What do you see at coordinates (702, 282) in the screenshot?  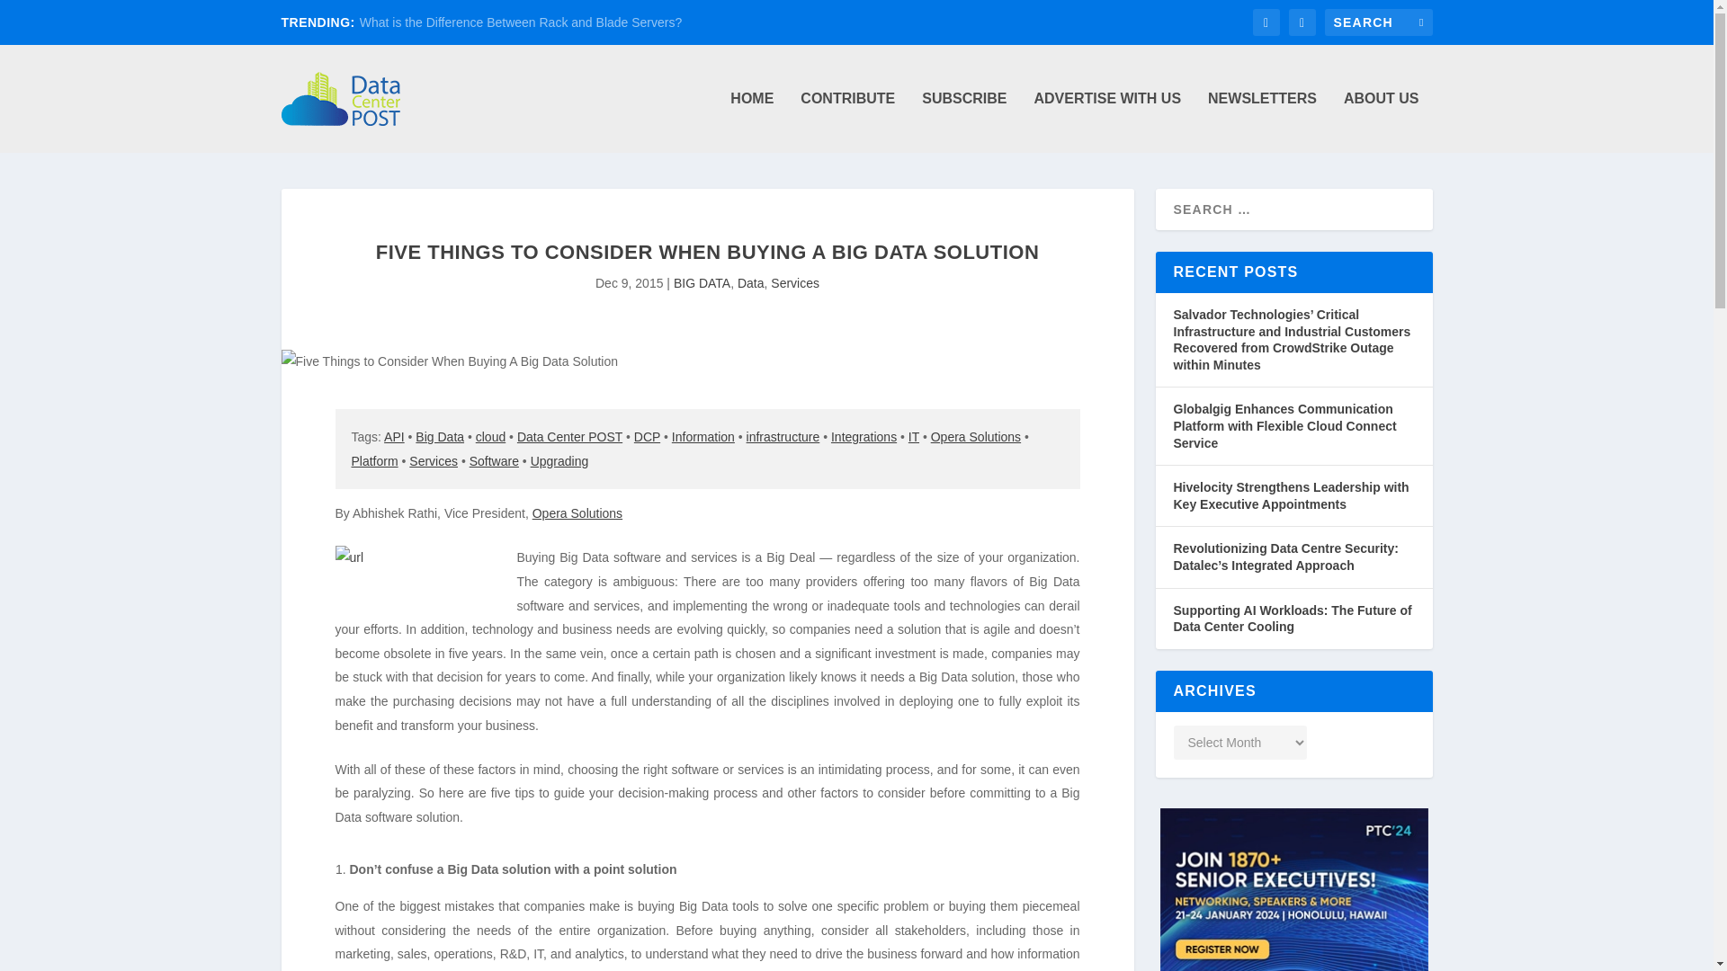 I see `BIG DATA` at bounding box center [702, 282].